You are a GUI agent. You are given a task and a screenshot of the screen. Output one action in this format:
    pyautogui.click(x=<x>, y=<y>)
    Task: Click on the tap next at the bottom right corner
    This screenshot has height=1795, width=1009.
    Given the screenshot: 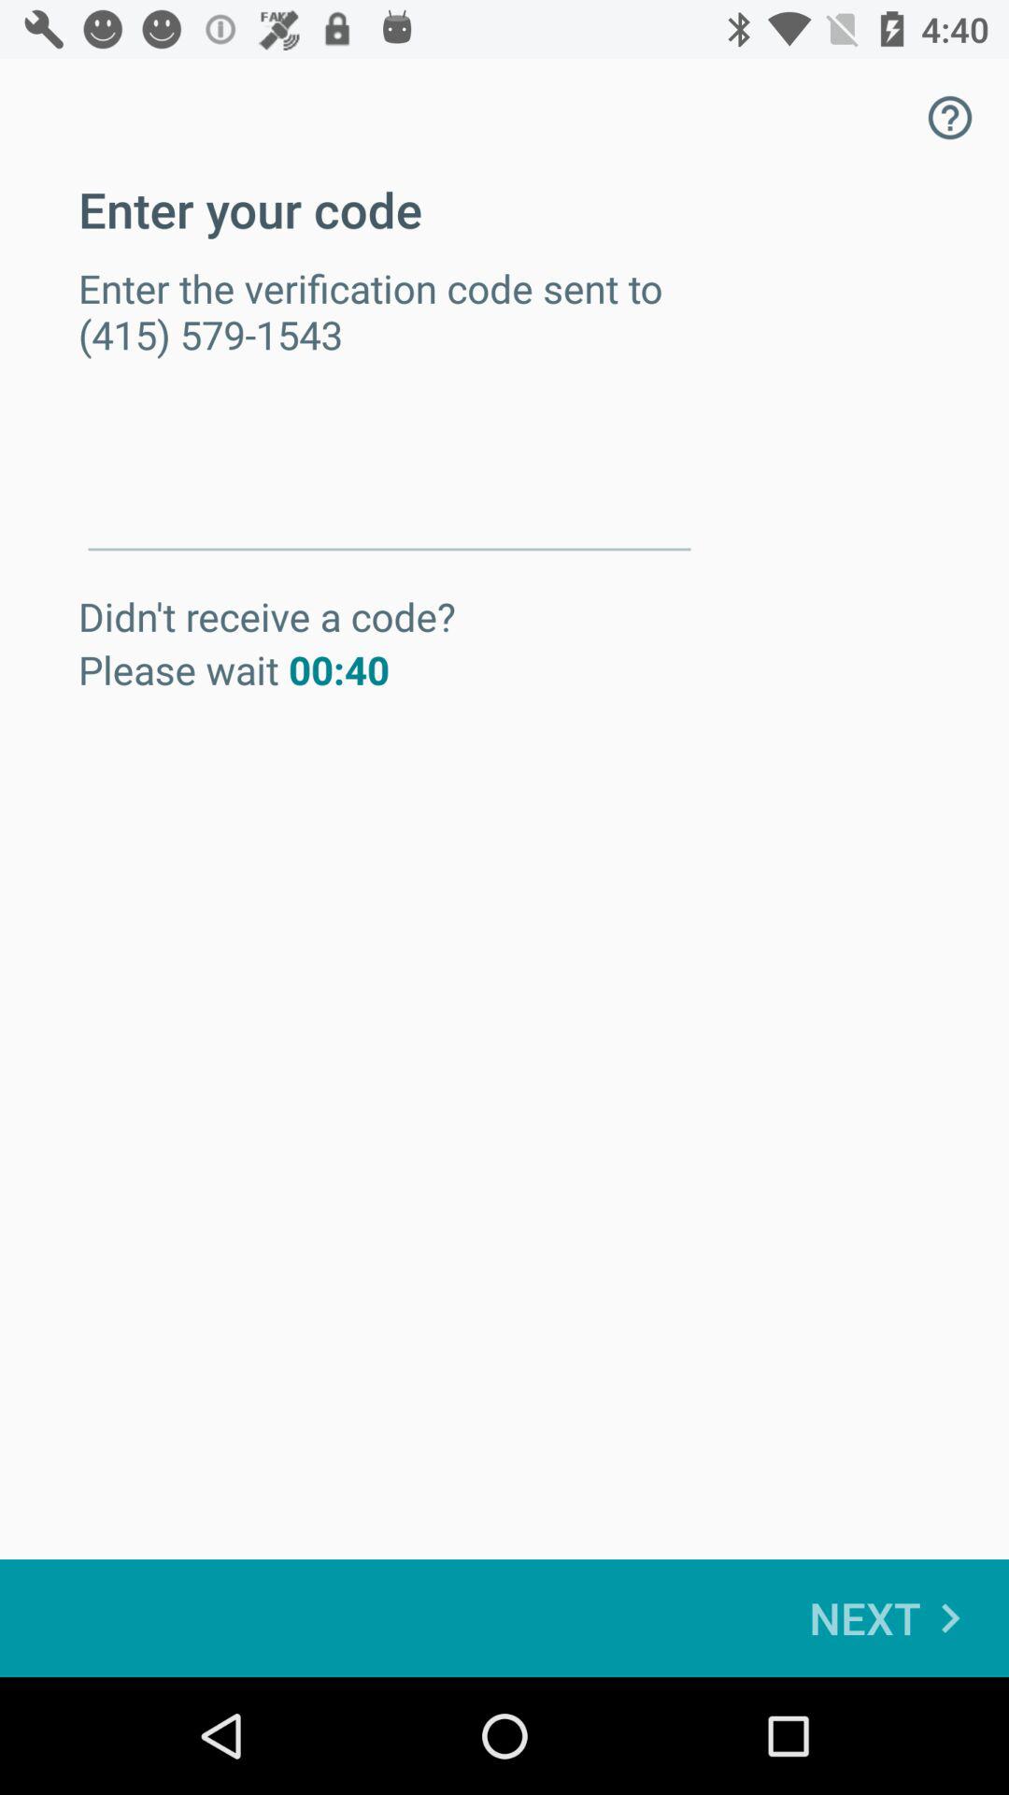 What is the action you would take?
    pyautogui.click(x=894, y=1617)
    